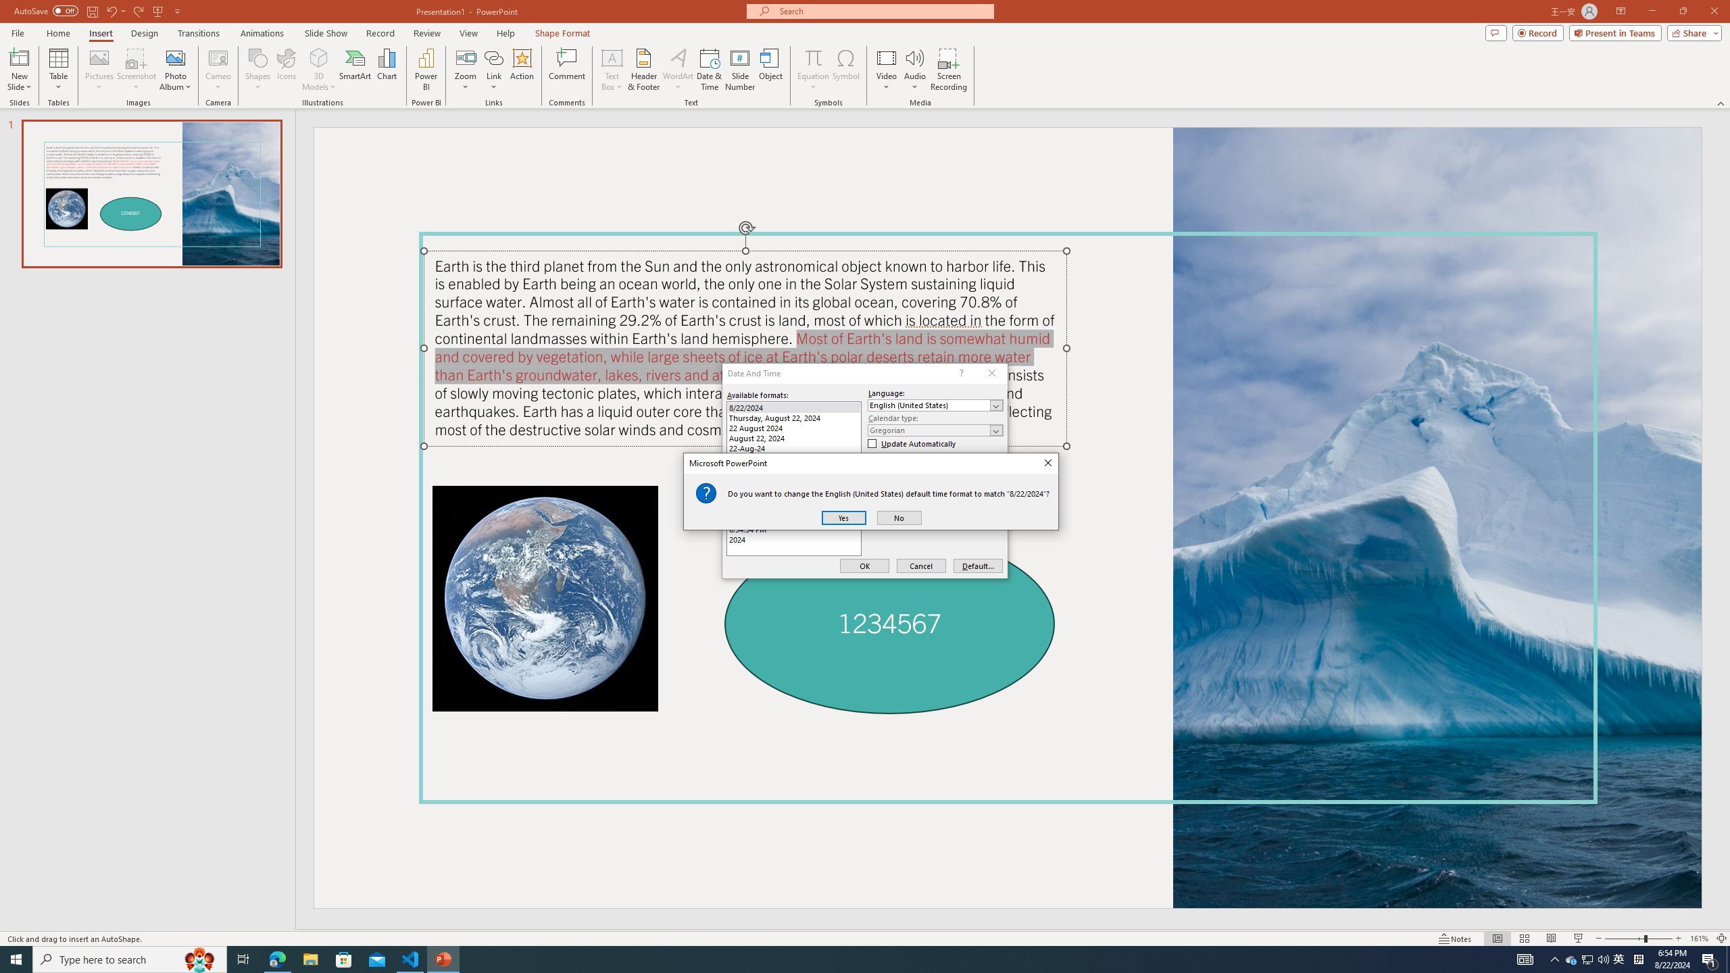 Image resolution: width=1730 pixels, height=973 pixels. What do you see at coordinates (921, 566) in the screenshot?
I see `Cancel` at bounding box center [921, 566].